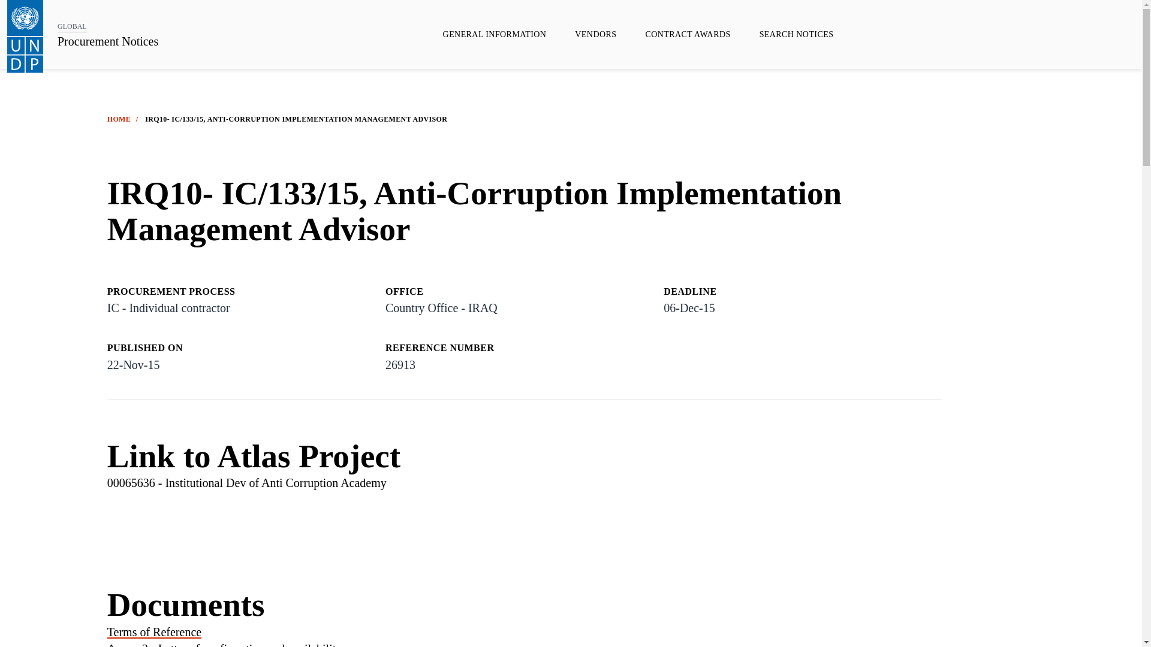 This screenshot has width=1151, height=647. What do you see at coordinates (224, 645) in the screenshot?
I see `Annex 2 - Letter of confirmation and availability` at bounding box center [224, 645].